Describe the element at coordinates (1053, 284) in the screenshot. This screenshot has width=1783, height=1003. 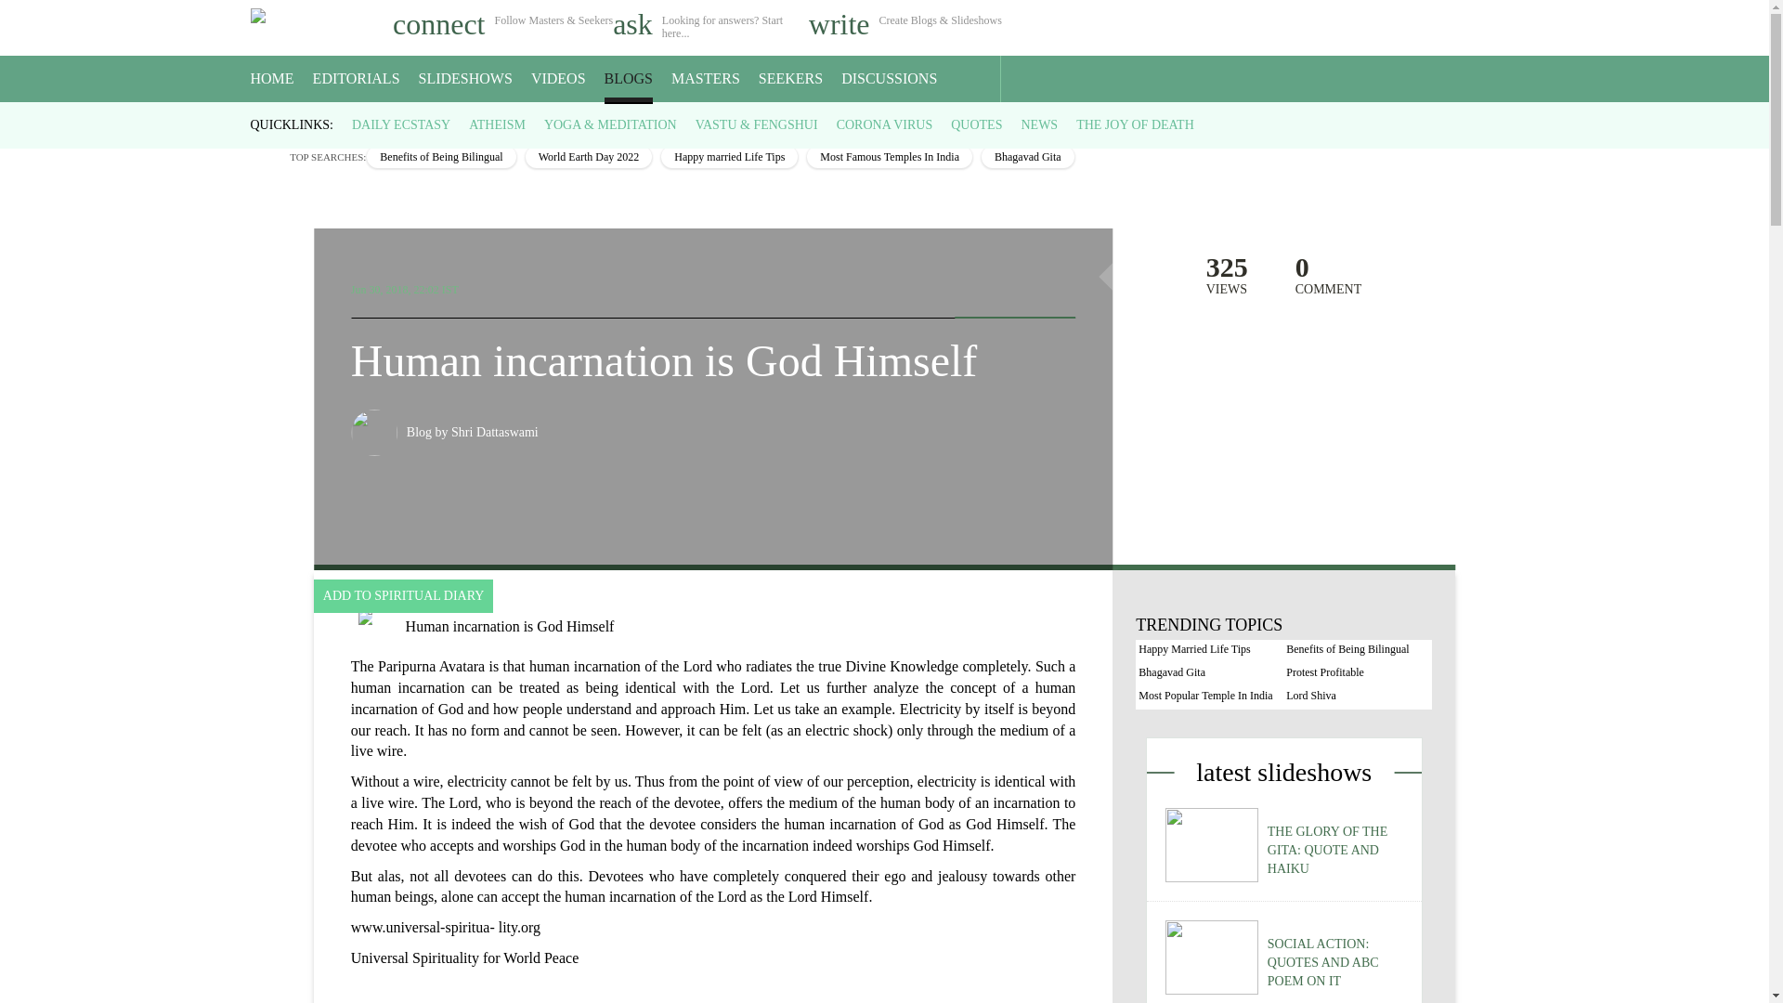
I see `Share on LinkedIn` at that location.